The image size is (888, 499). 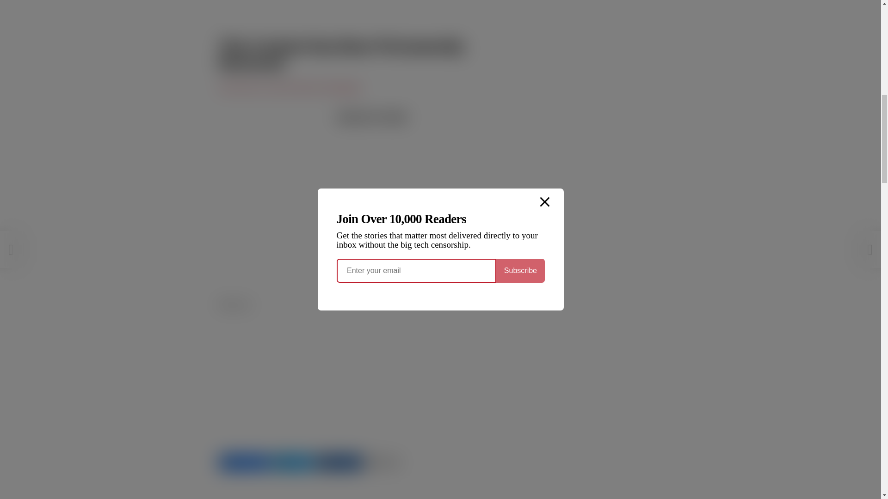 I want to click on More, so click(x=384, y=462).